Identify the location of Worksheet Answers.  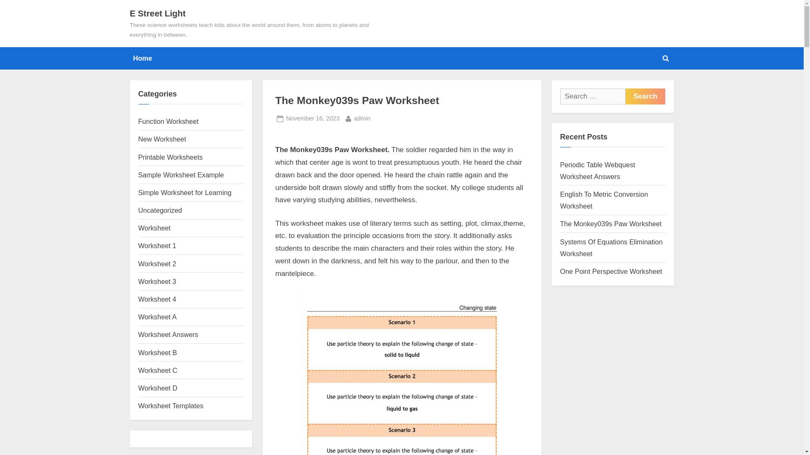
(158, 352).